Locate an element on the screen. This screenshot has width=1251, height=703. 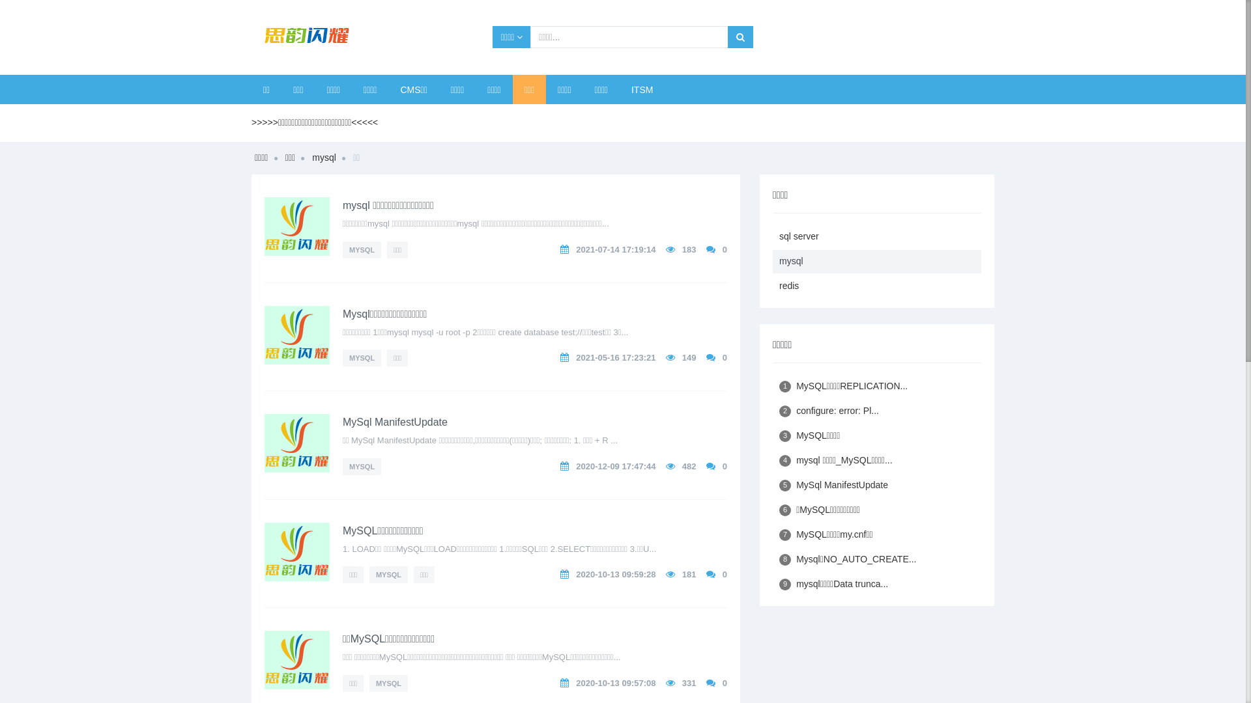
MYSQL is located at coordinates (362, 467).